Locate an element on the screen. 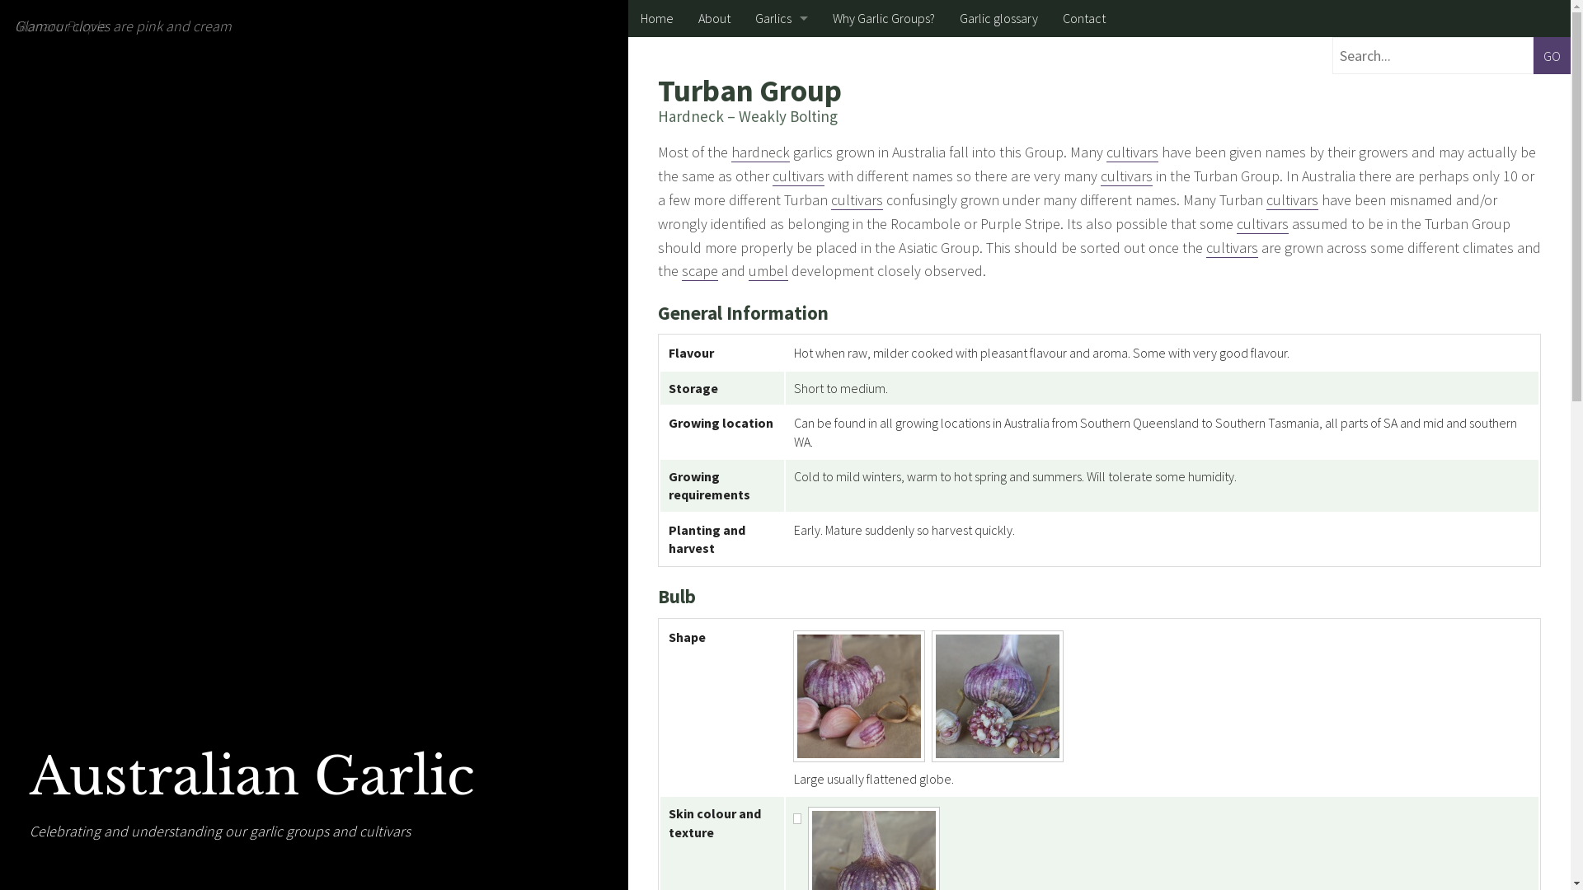  About is located at coordinates (714, 18).